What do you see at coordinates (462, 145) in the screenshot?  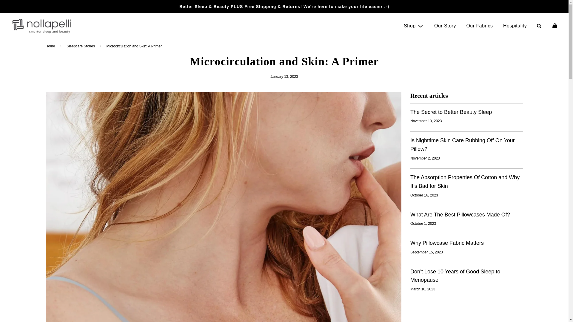 I see `Is Nighttime Skin Care Rubbing Off On Your Pillow?` at bounding box center [462, 145].